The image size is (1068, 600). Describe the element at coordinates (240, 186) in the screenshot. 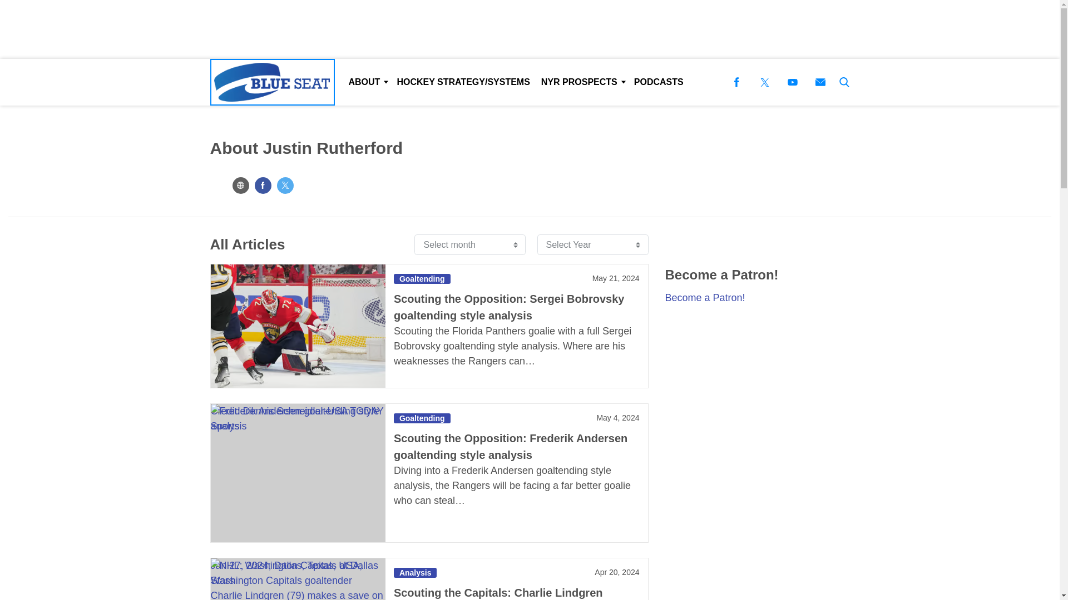

I see `Website` at that location.